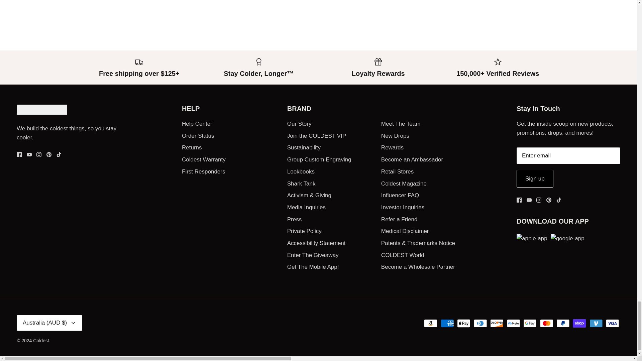  I want to click on Facebook, so click(519, 200).